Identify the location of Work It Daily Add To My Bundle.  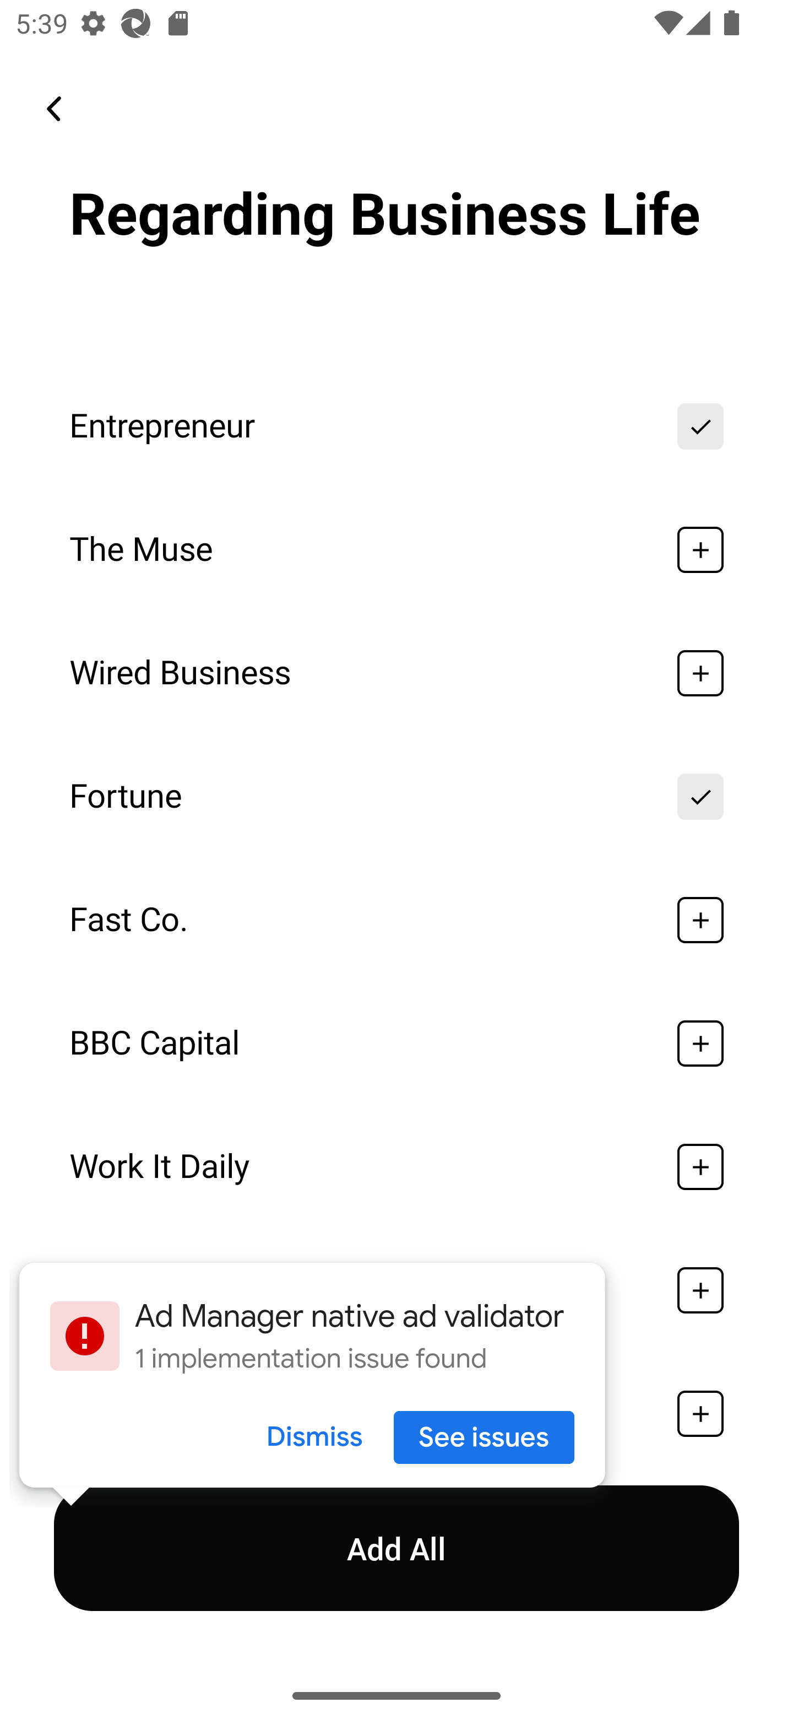
(397, 1167).